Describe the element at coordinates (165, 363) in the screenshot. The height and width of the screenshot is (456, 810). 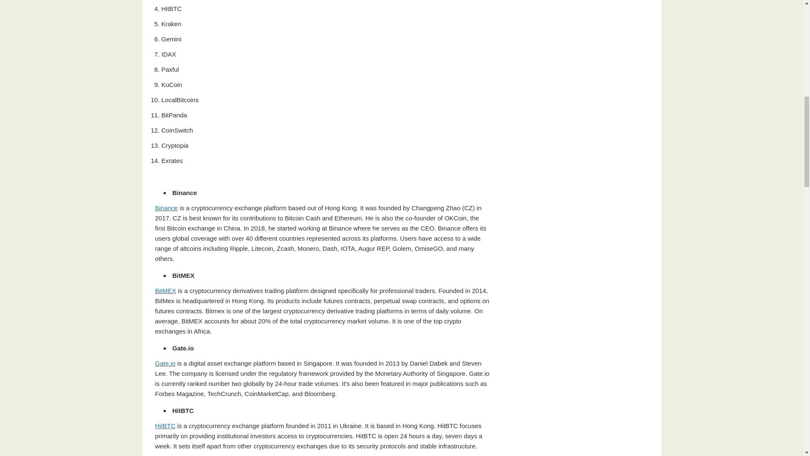
I see `Gate.io` at that location.